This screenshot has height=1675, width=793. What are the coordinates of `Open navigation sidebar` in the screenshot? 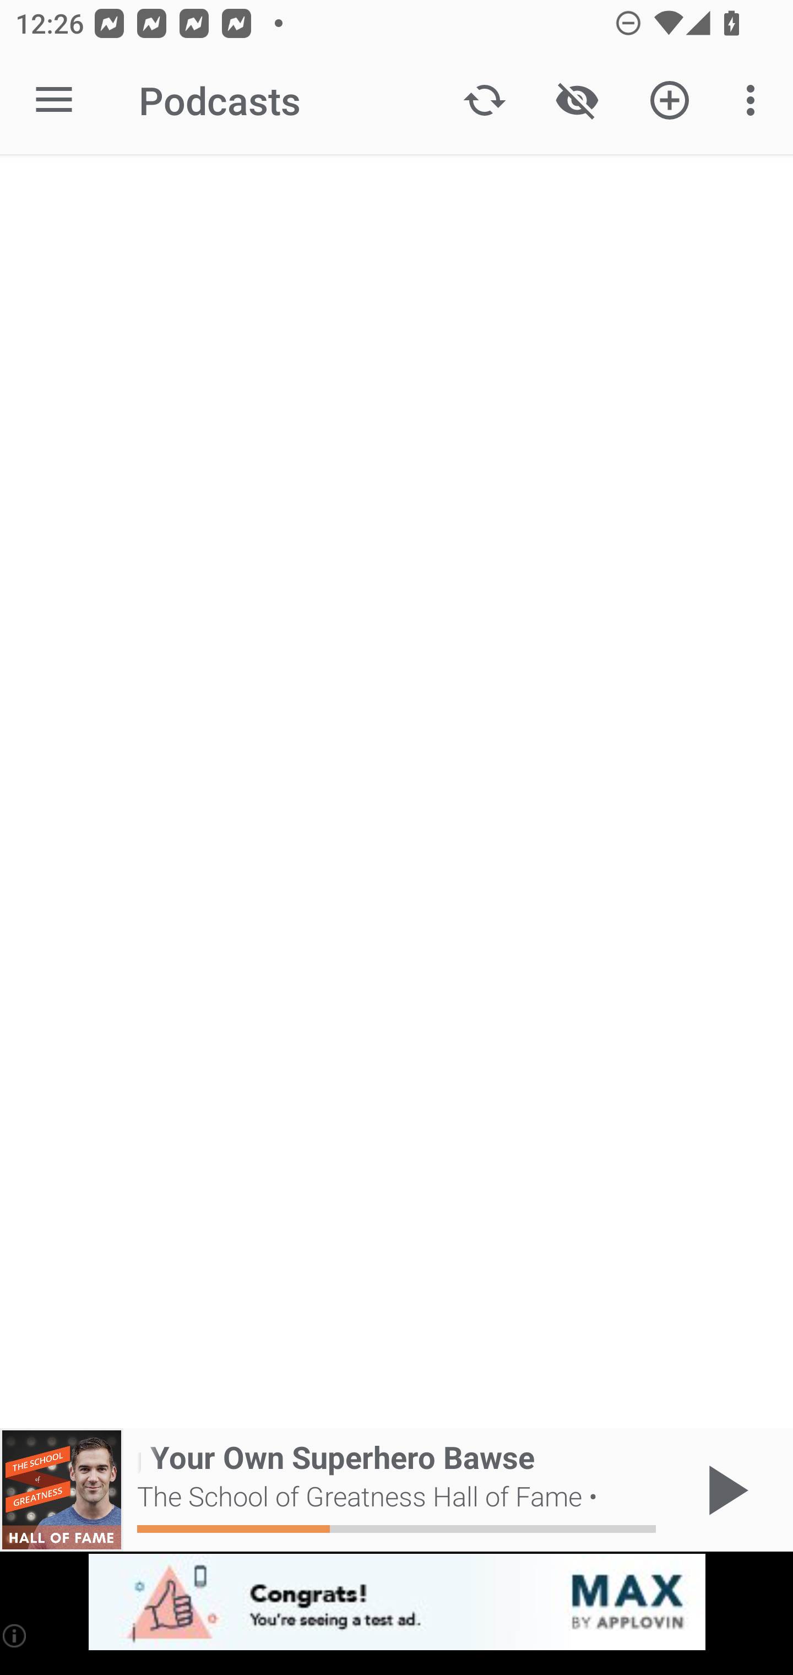 It's located at (54, 100).